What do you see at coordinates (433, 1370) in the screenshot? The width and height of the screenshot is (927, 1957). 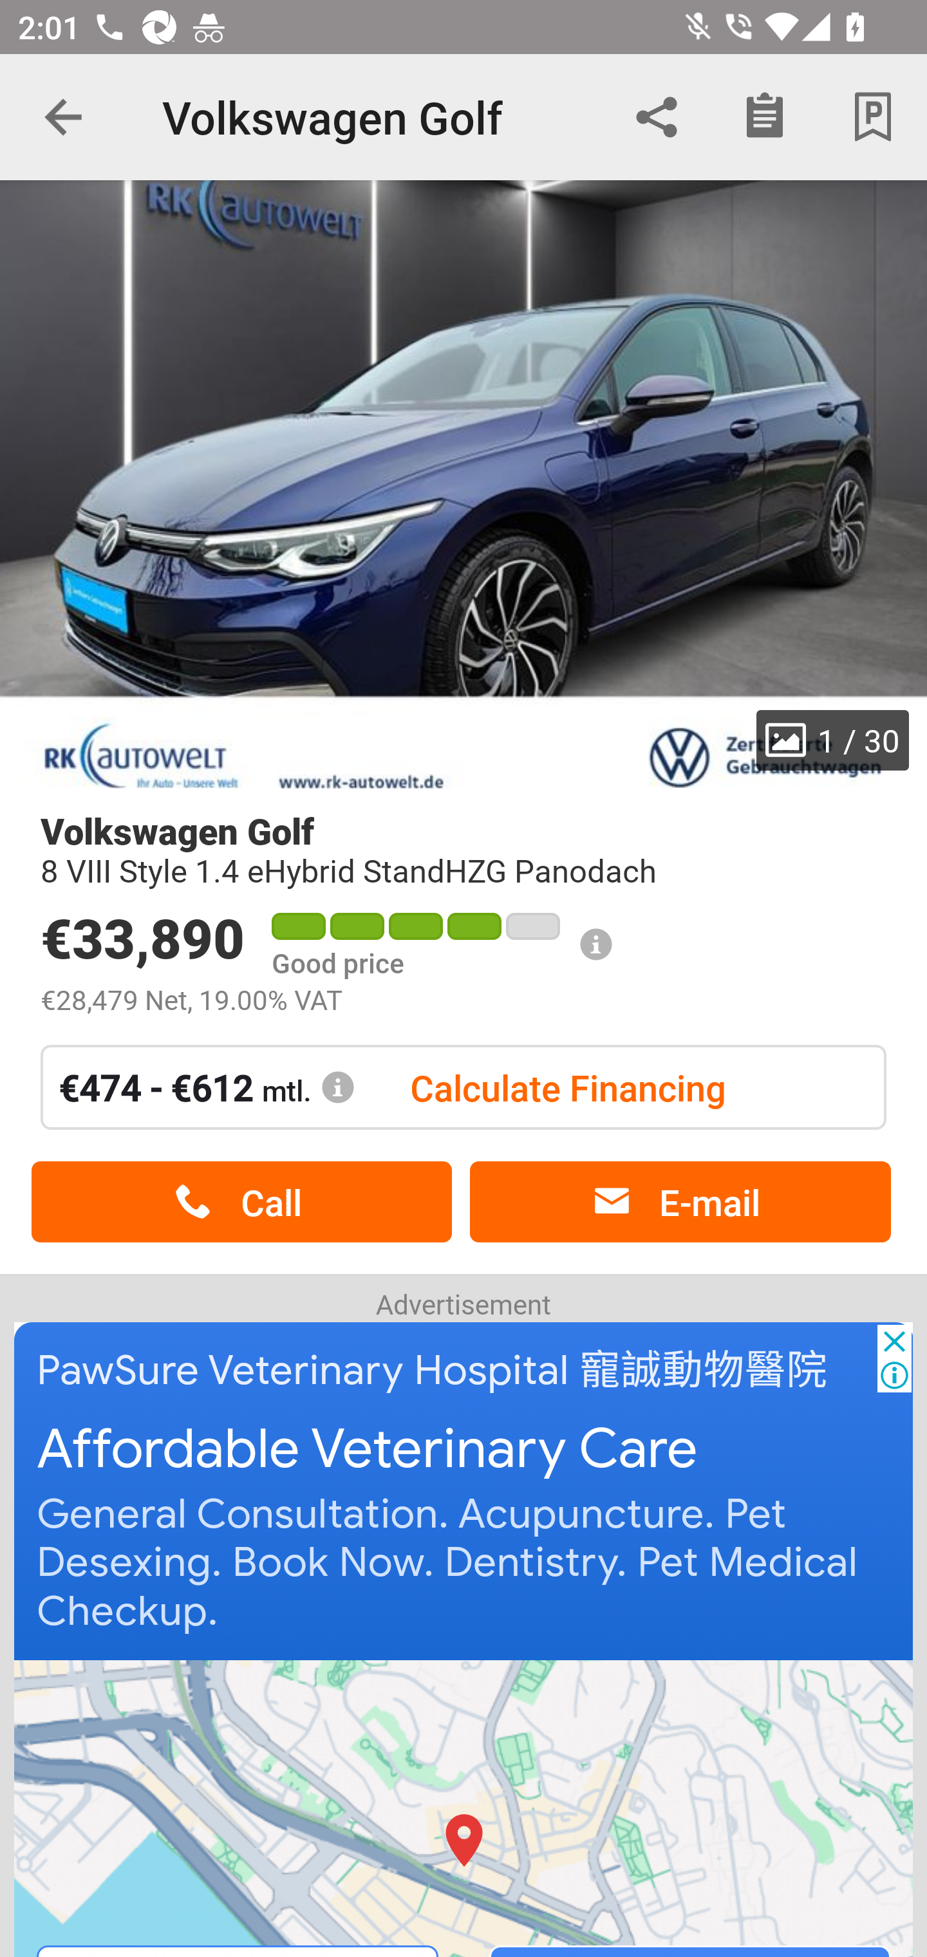 I see `PawSure Veterinary Hospital 寵誠動物醫院` at bounding box center [433, 1370].